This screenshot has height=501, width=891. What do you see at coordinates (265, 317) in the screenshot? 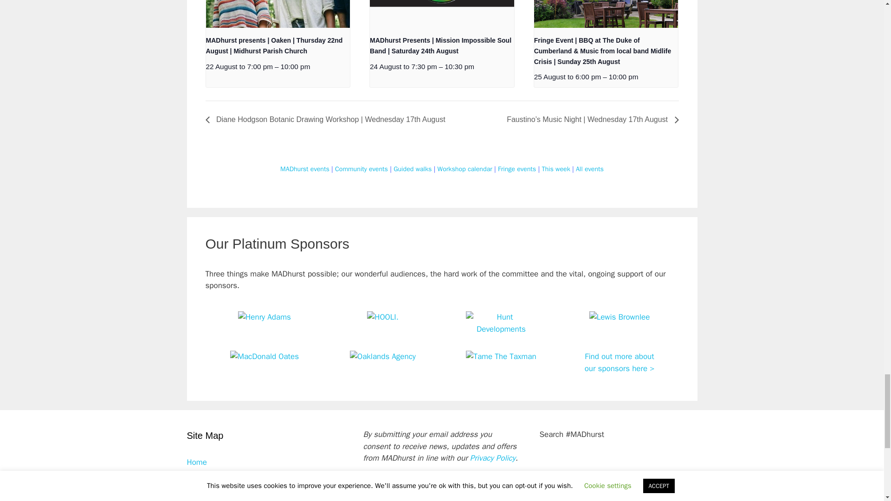
I see `Henry Adams` at bounding box center [265, 317].